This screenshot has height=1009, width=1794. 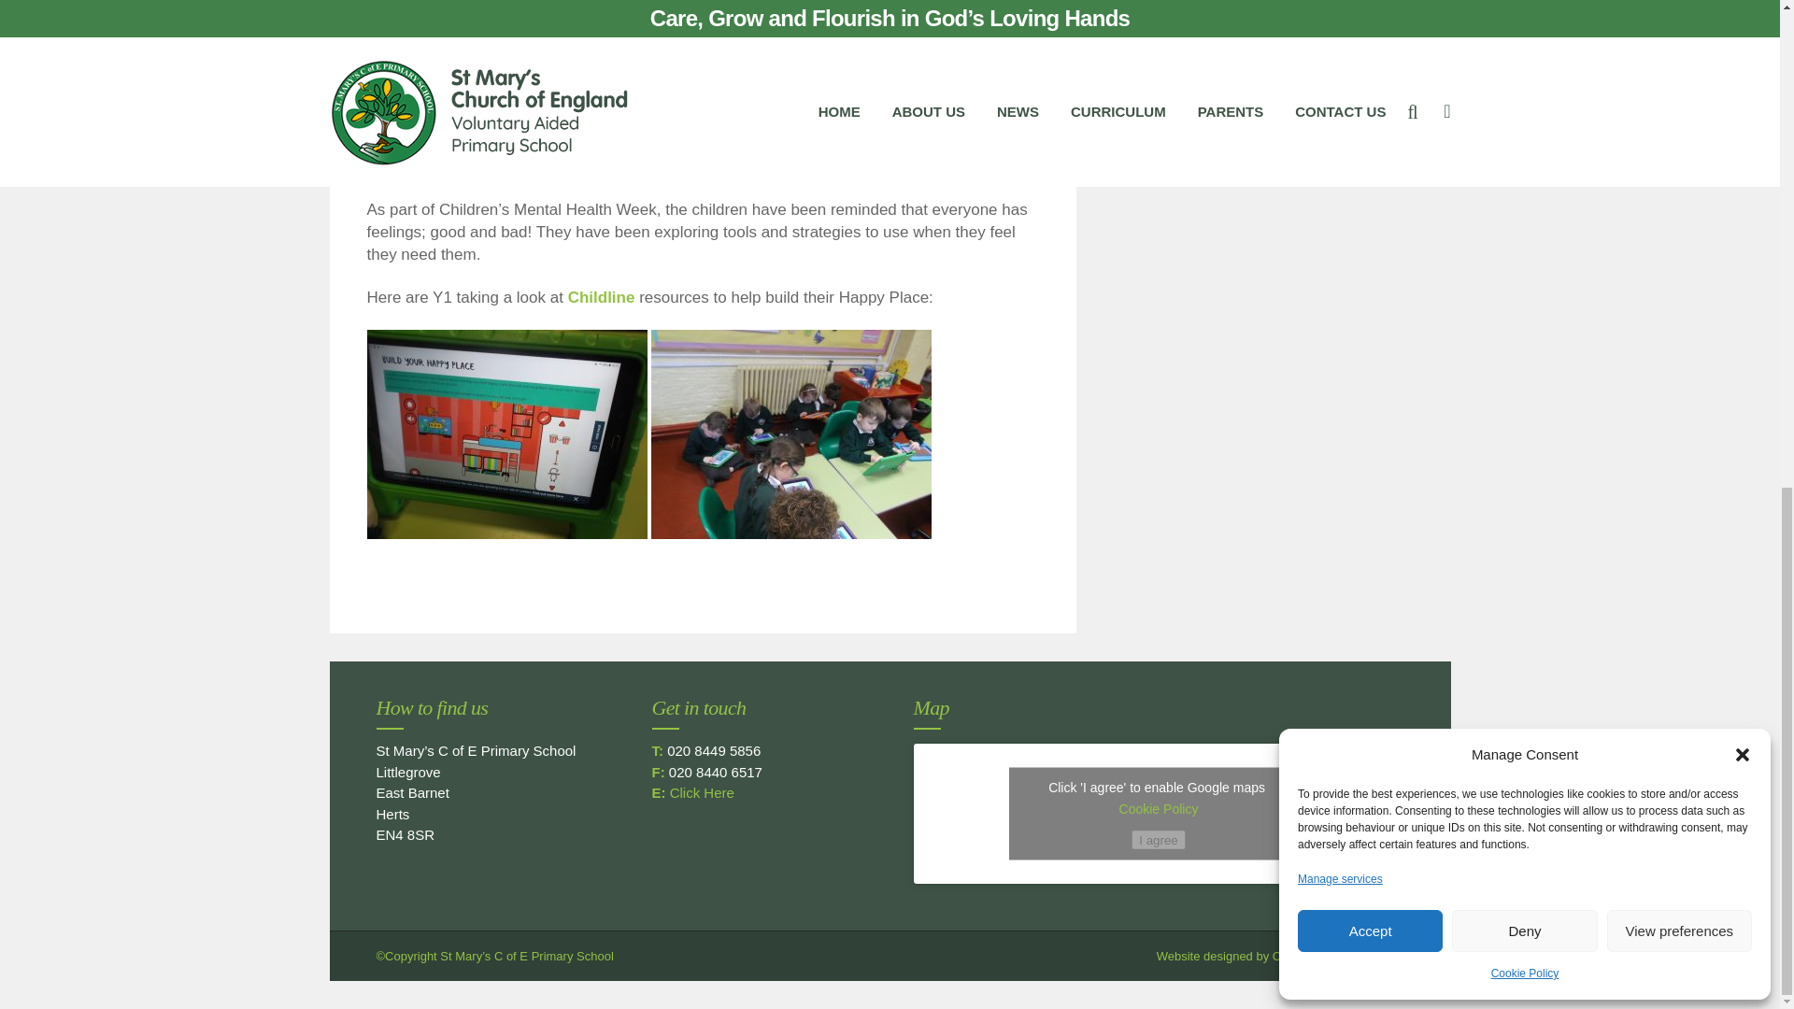 I want to click on View preferences, so click(x=1680, y=4).